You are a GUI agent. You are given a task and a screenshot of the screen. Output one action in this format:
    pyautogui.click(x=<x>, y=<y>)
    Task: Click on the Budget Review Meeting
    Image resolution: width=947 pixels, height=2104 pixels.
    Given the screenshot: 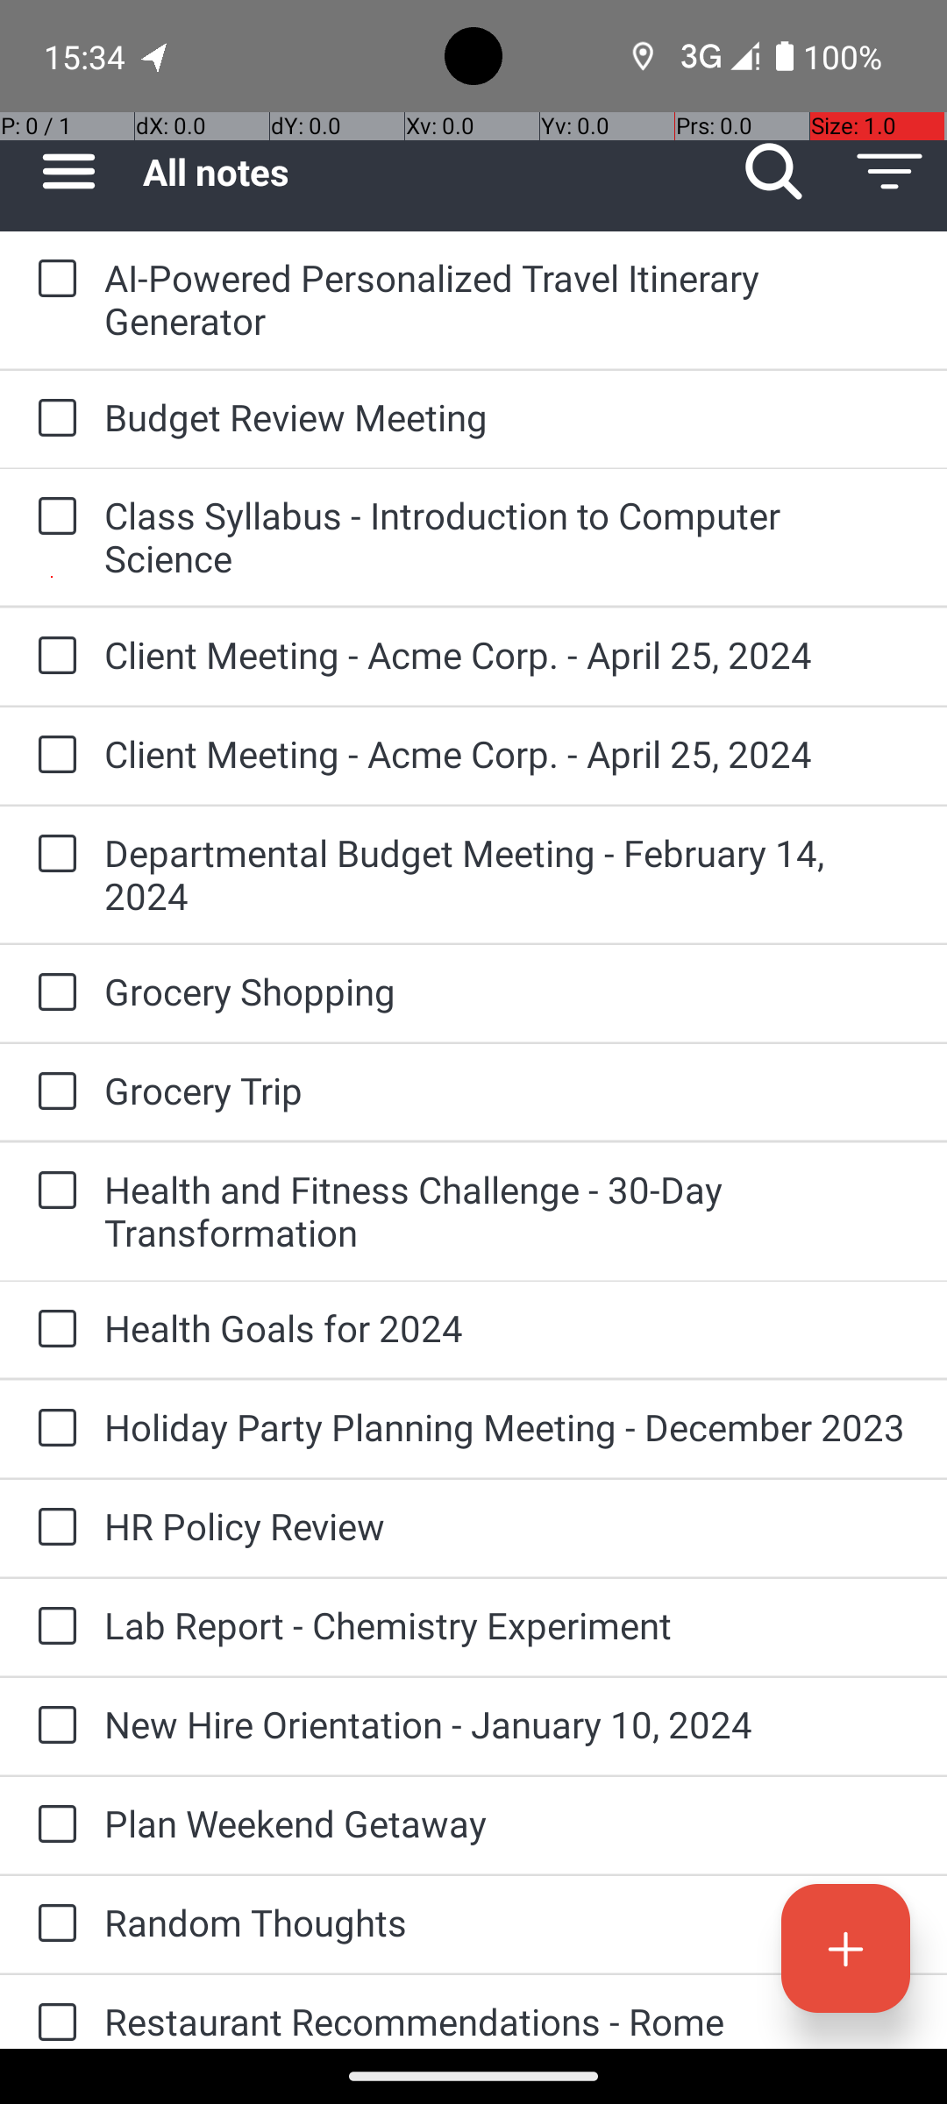 What is the action you would take?
    pyautogui.click(x=509, y=417)
    